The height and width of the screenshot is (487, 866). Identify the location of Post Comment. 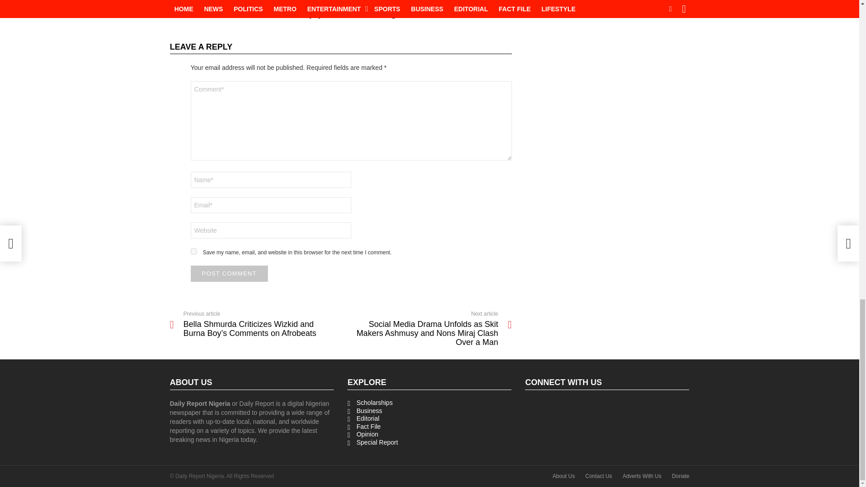
(229, 273).